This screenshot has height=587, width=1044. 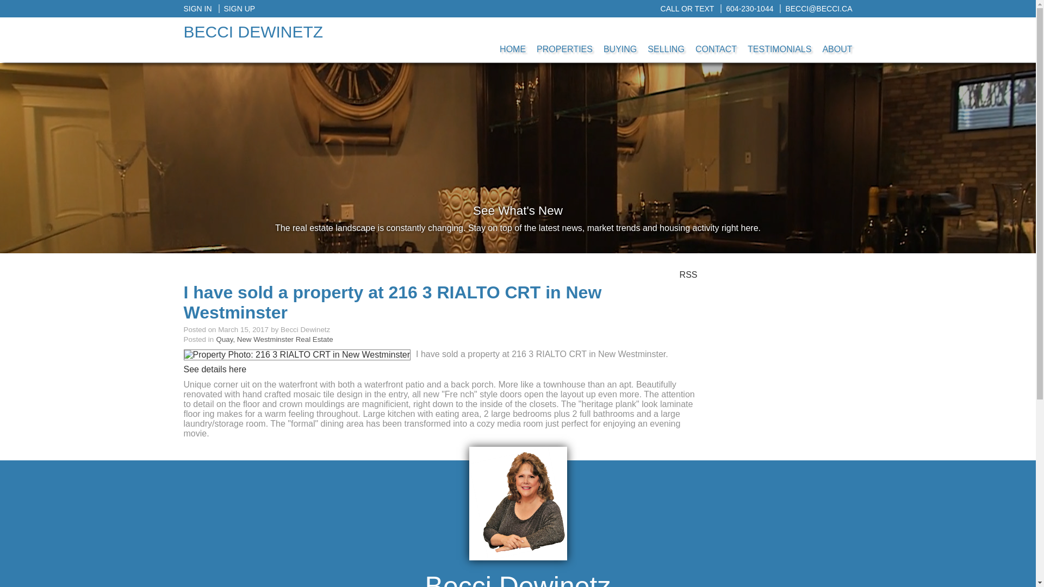 What do you see at coordinates (512, 39) in the screenshot?
I see `HOME` at bounding box center [512, 39].